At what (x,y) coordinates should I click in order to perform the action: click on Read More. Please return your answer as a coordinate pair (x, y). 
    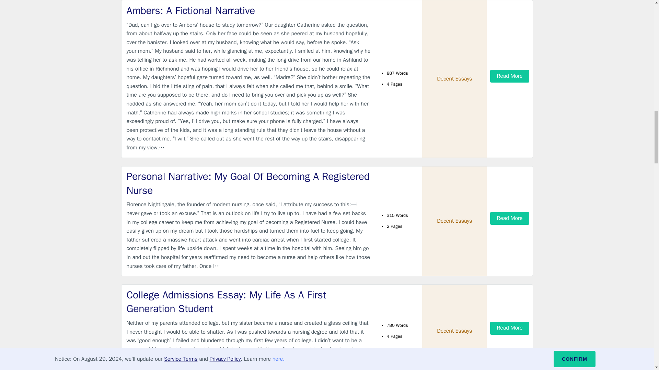
    Looking at the image, I should click on (509, 76).